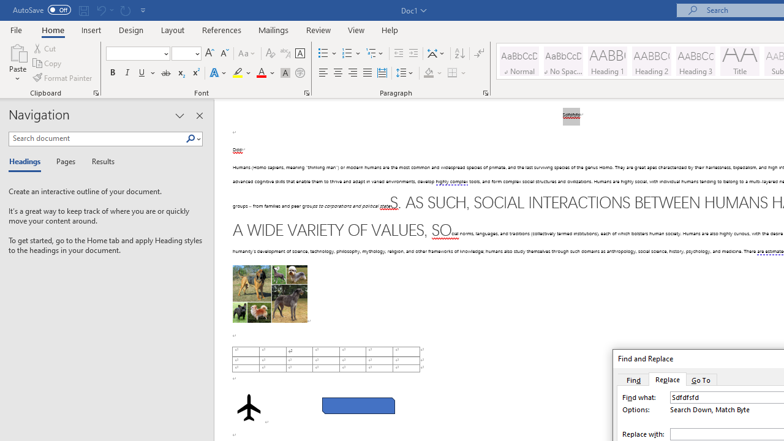 This screenshot has height=441, width=784. Describe the element at coordinates (436, 54) in the screenshot. I see `Asian Layout` at that location.